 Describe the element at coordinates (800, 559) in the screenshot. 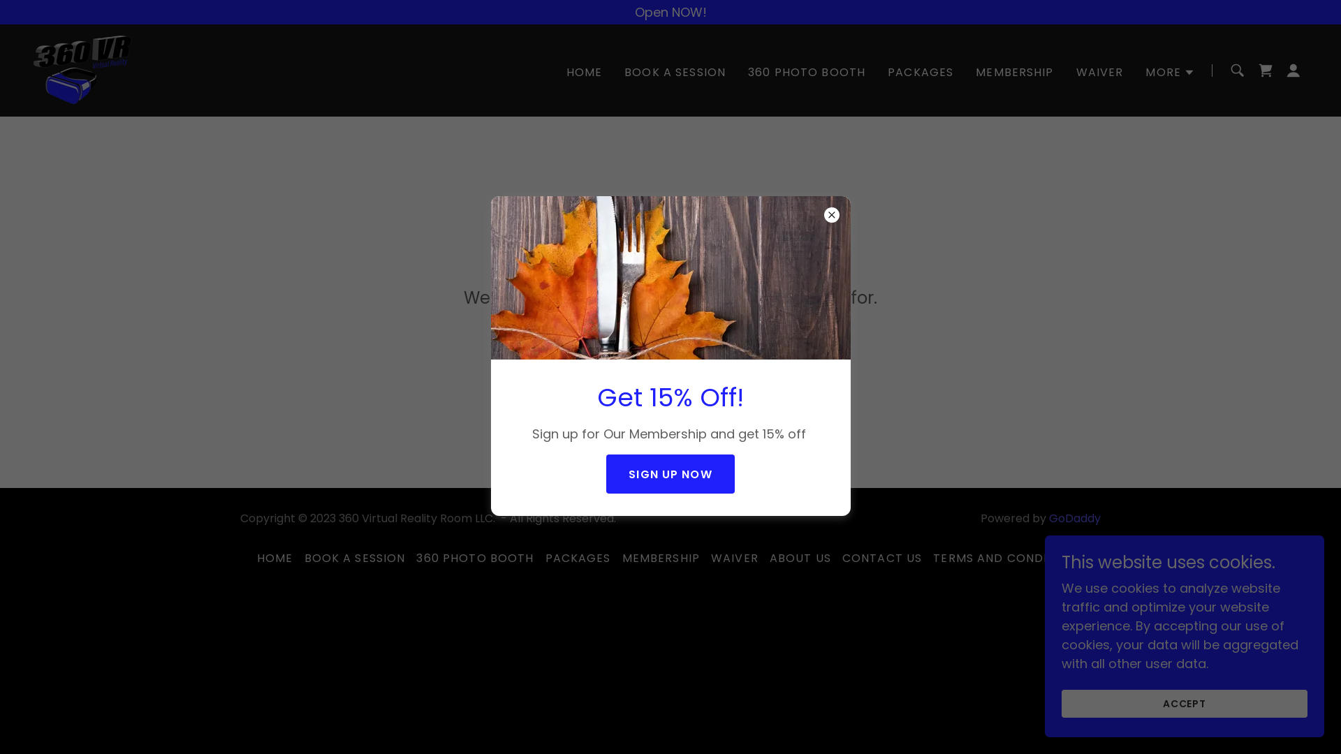

I see `ABOUT US` at that location.